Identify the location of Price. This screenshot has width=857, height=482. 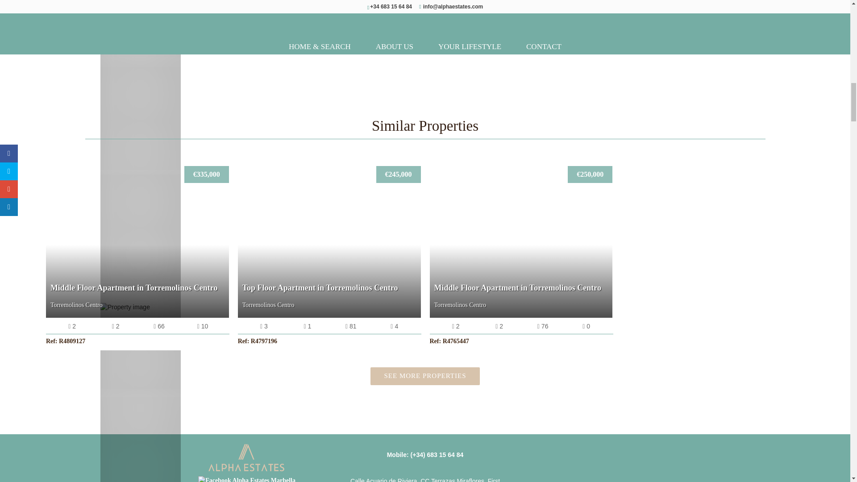
(206, 175).